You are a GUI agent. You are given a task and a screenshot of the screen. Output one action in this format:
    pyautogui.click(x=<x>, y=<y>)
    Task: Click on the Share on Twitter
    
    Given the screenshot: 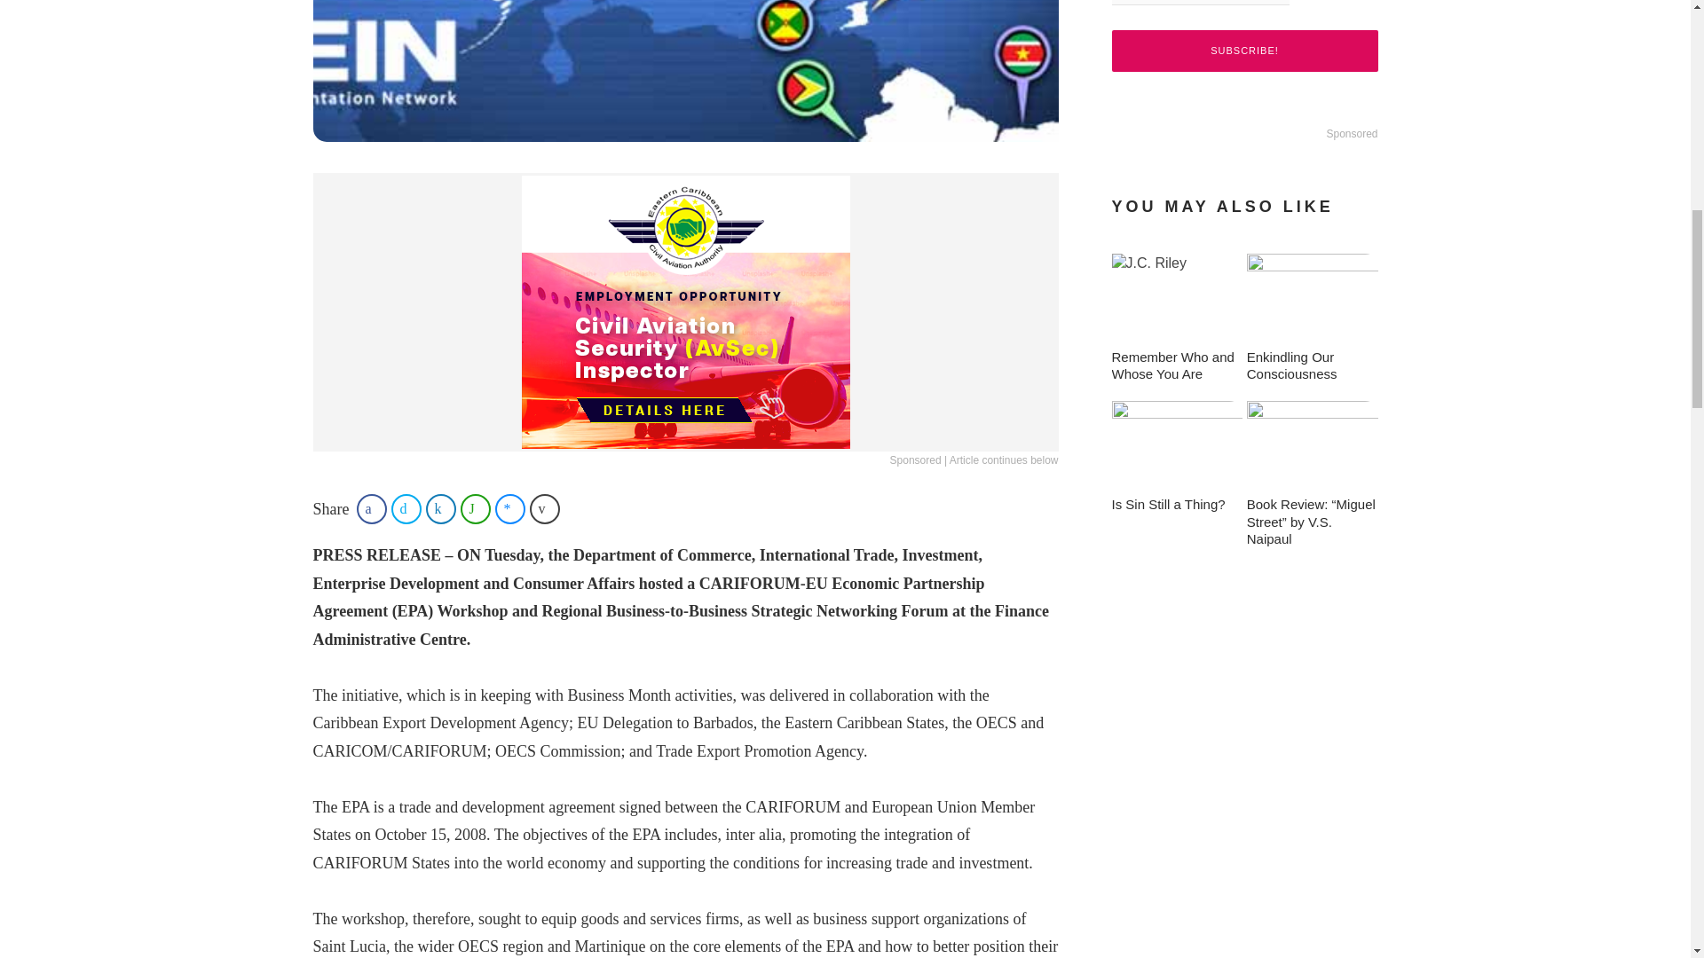 What is the action you would take?
    pyautogui.click(x=406, y=509)
    